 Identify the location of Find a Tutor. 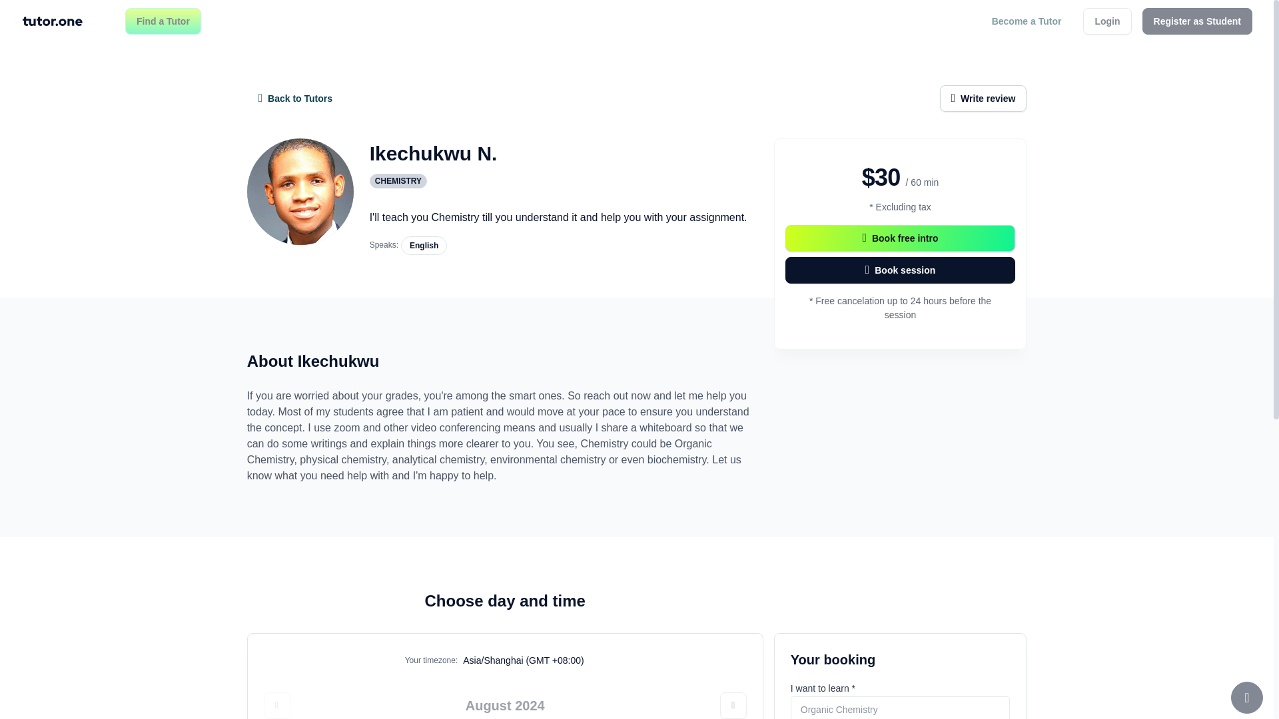
(163, 21).